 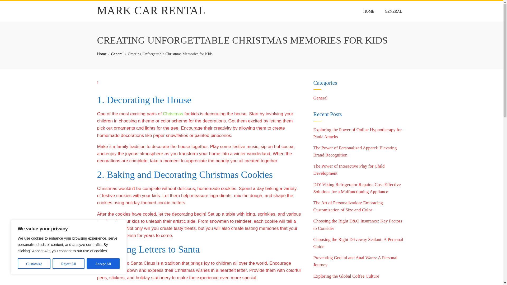 I want to click on General, so click(x=320, y=98).